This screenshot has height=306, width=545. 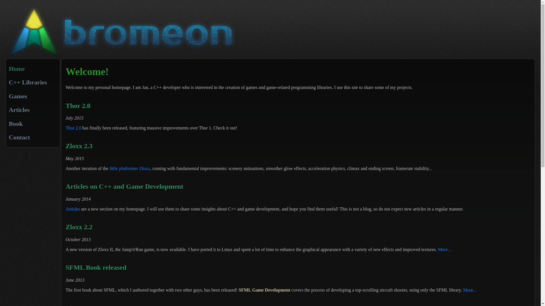 What do you see at coordinates (73, 209) in the screenshot?
I see `Articles` at bounding box center [73, 209].